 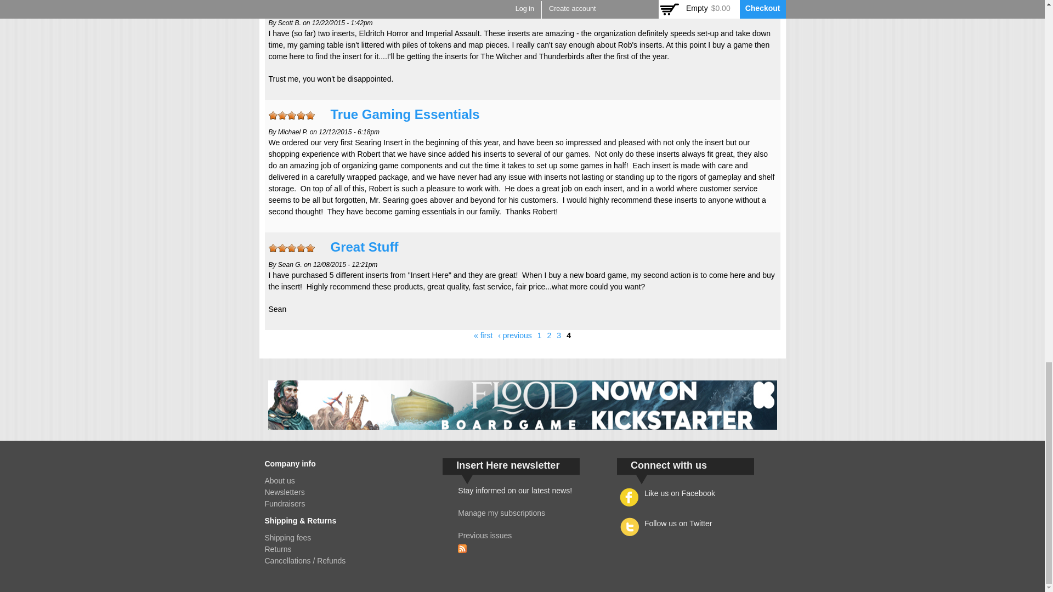 I want to click on Great Stuff, so click(x=364, y=247).